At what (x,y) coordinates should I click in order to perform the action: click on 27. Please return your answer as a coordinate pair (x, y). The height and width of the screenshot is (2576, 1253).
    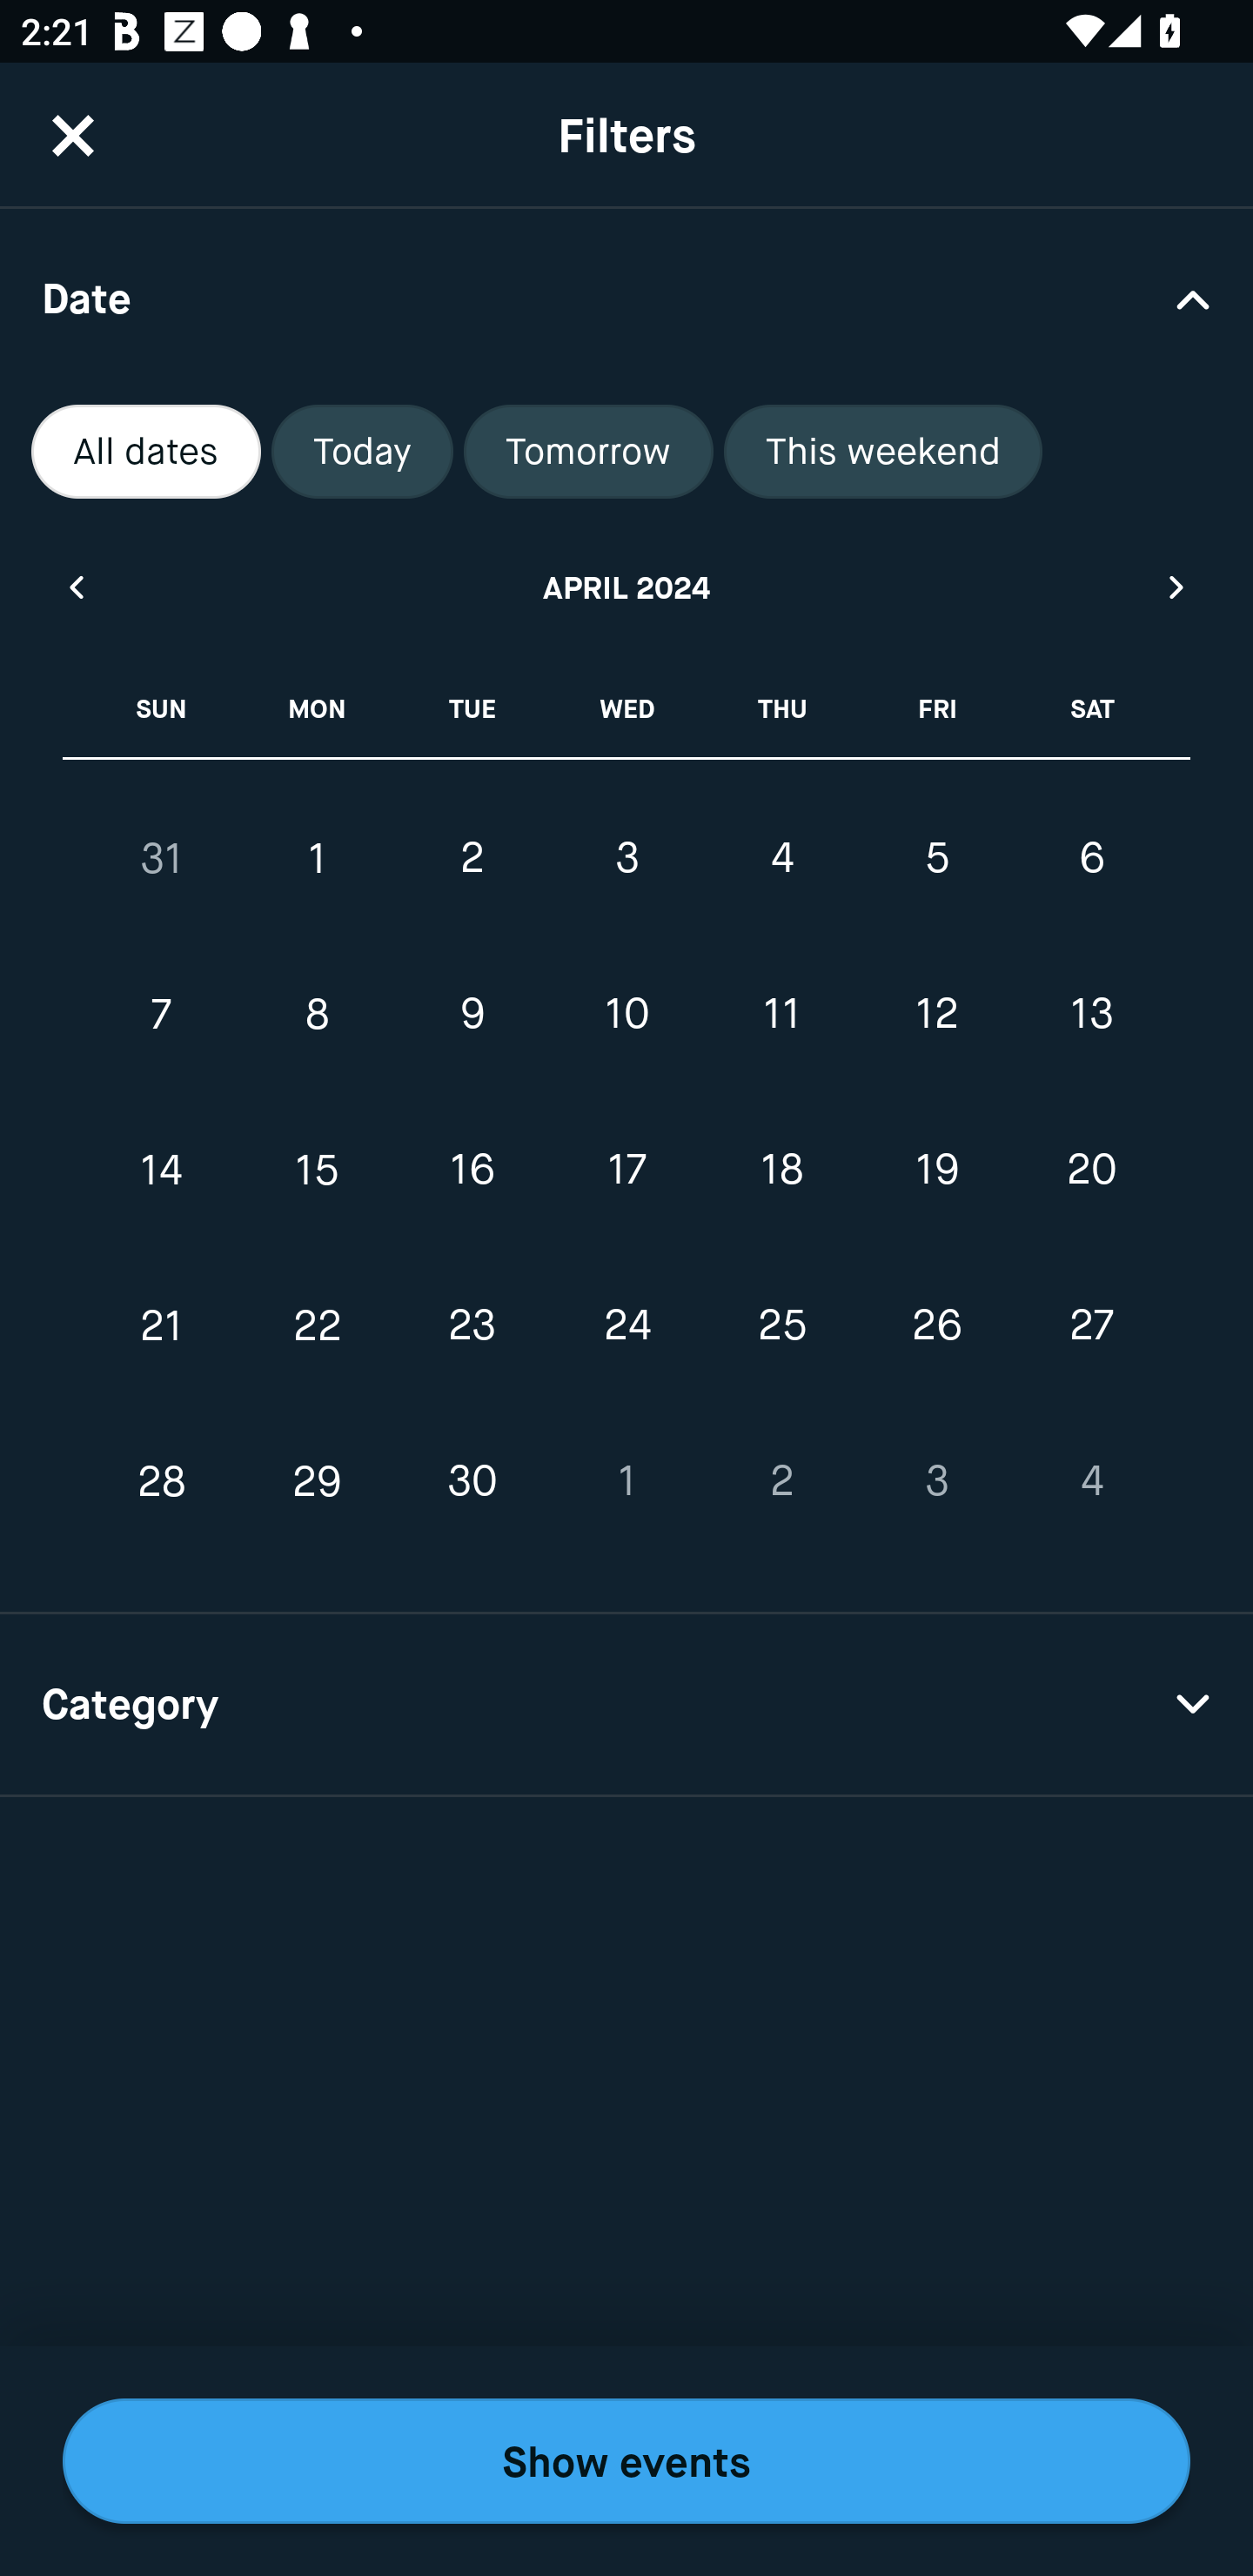
    Looking at the image, I should click on (1091, 1325).